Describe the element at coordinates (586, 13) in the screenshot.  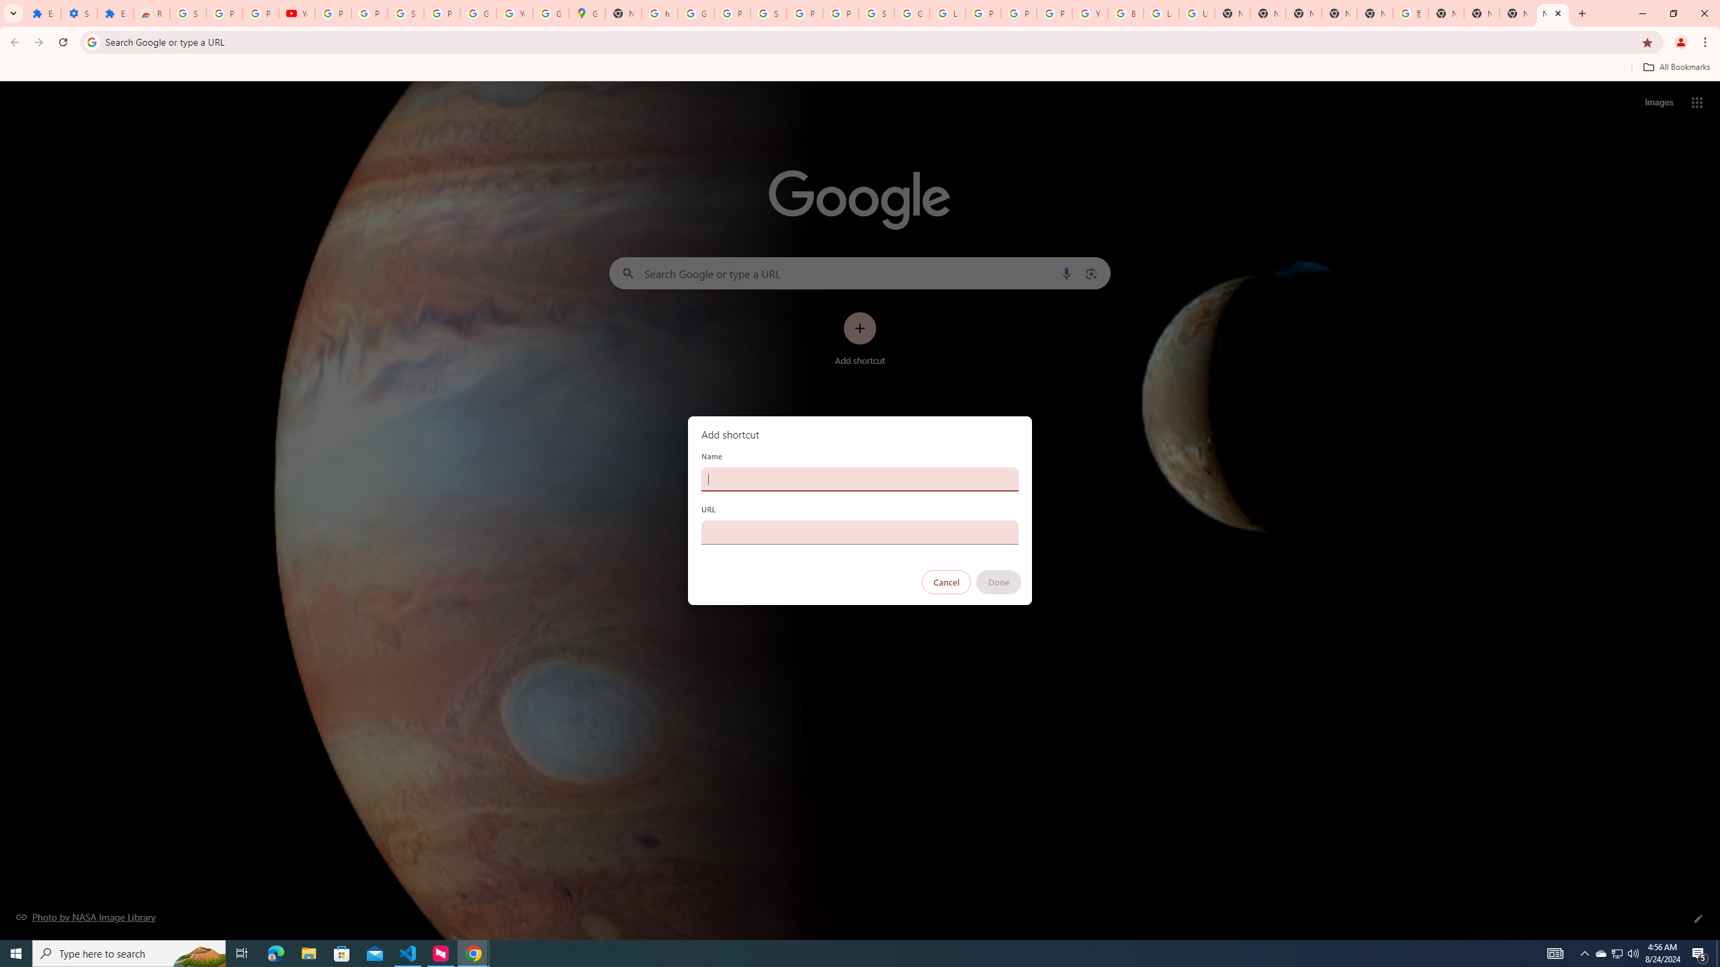
I see `Google Maps` at that location.